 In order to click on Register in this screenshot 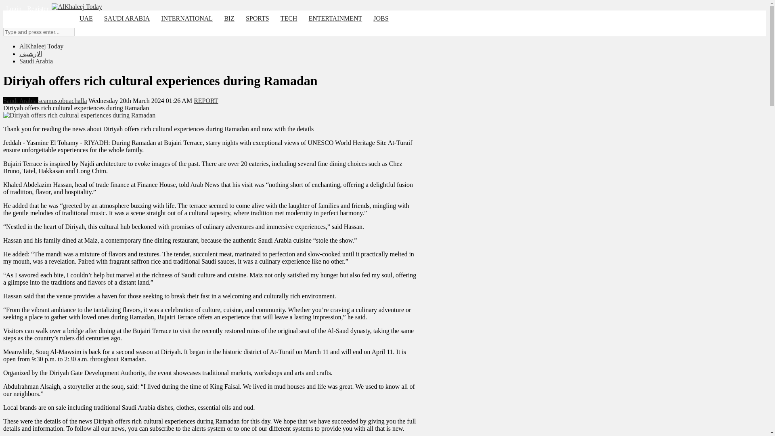, I will do `click(37, 8)`.